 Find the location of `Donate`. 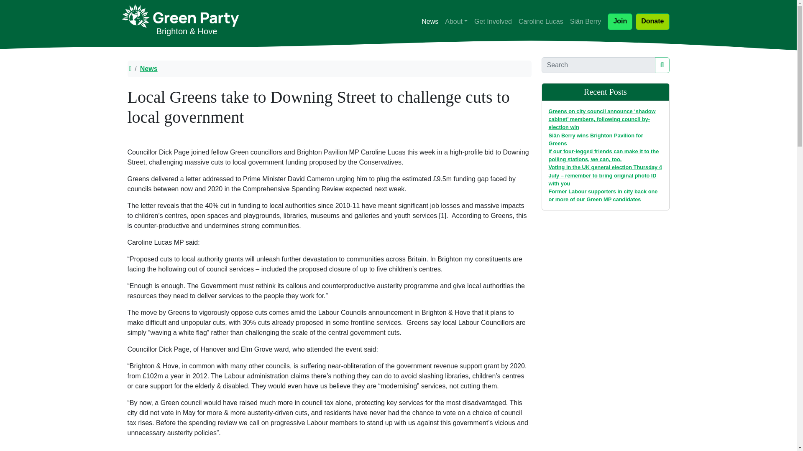

Donate is located at coordinates (652, 22).